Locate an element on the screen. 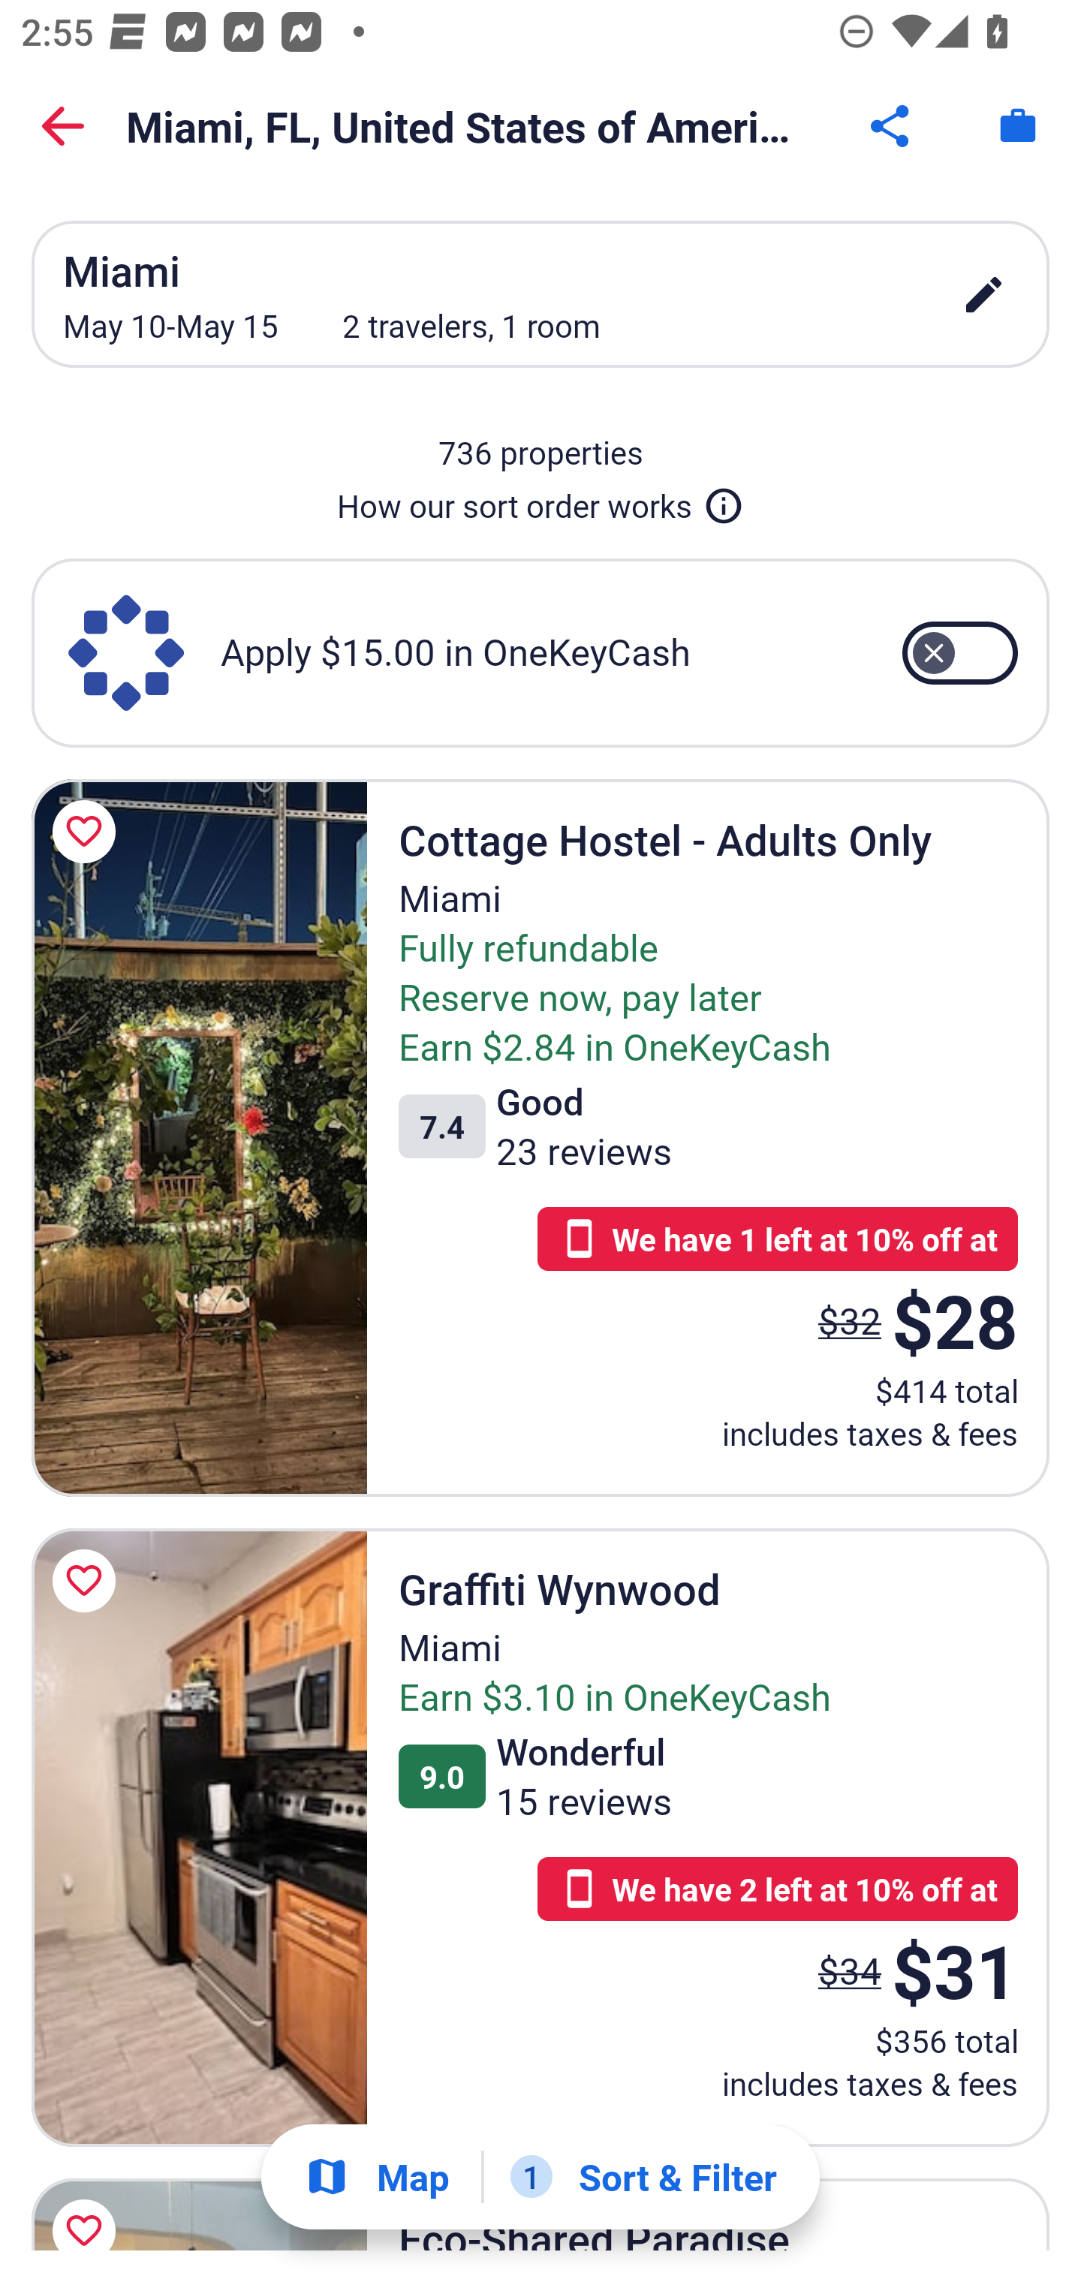  Save Cottage Hostel - Adults Only  to a trip is located at coordinates (89, 832).